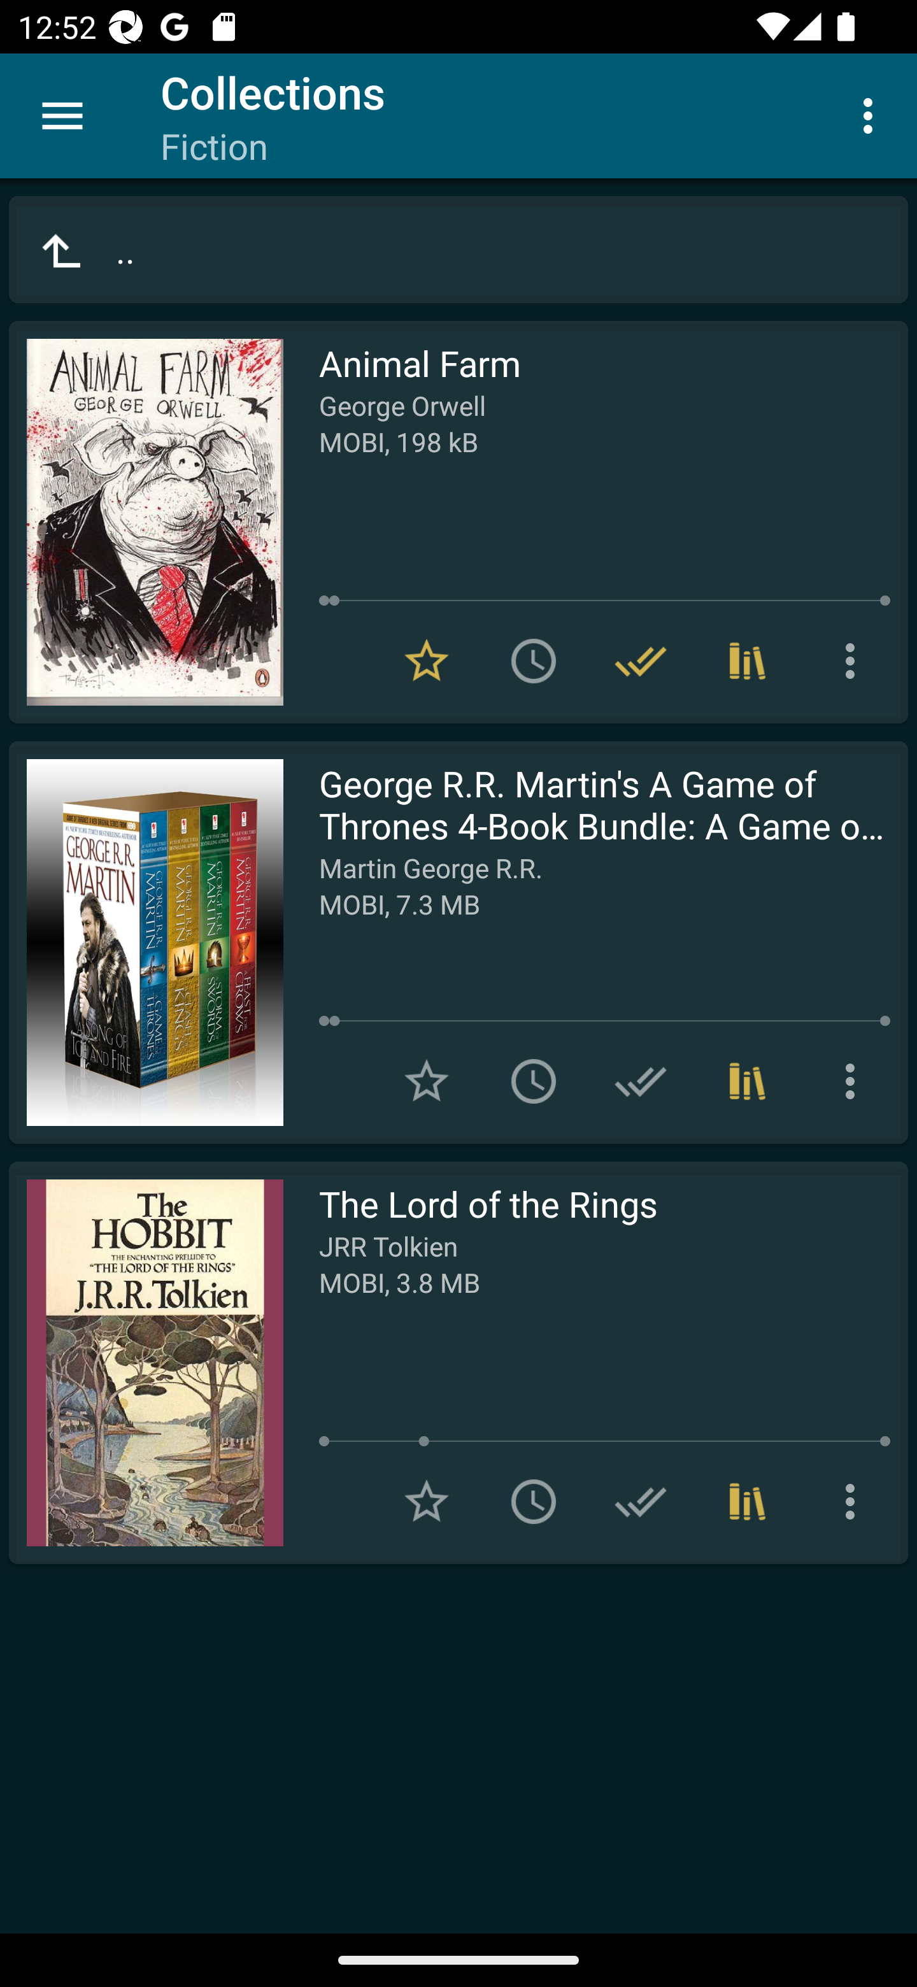 The width and height of the screenshot is (917, 1987). I want to click on .., so click(458, 250).